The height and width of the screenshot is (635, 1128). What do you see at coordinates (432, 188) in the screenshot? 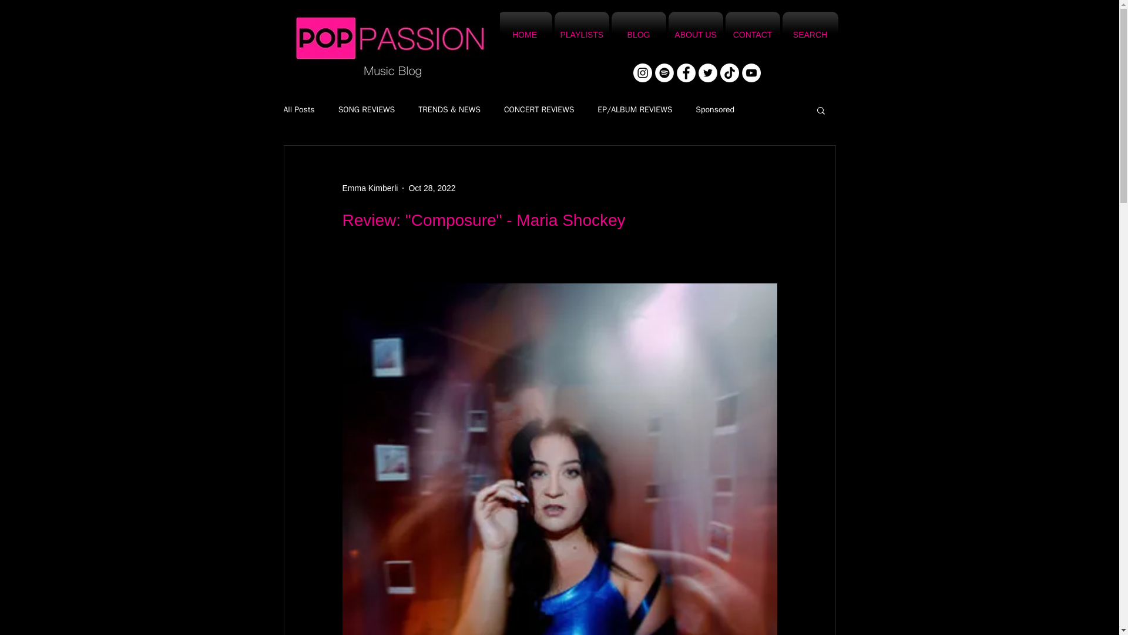
I see `Oct 28, 2022` at bounding box center [432, 188].